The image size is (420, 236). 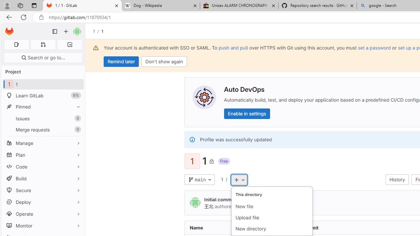 I want to click on 1/, so click(x=97, y=31).